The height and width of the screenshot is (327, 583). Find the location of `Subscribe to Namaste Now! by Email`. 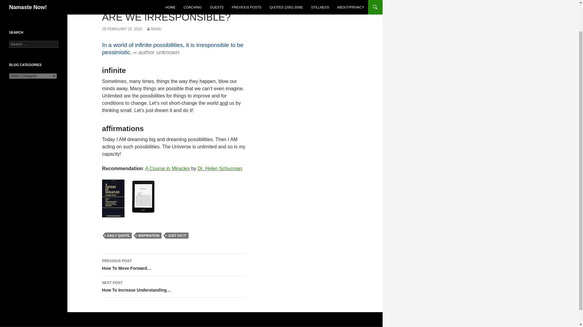

Subscribe to Namaste Now! by Email is located at coordinates (32, 10).